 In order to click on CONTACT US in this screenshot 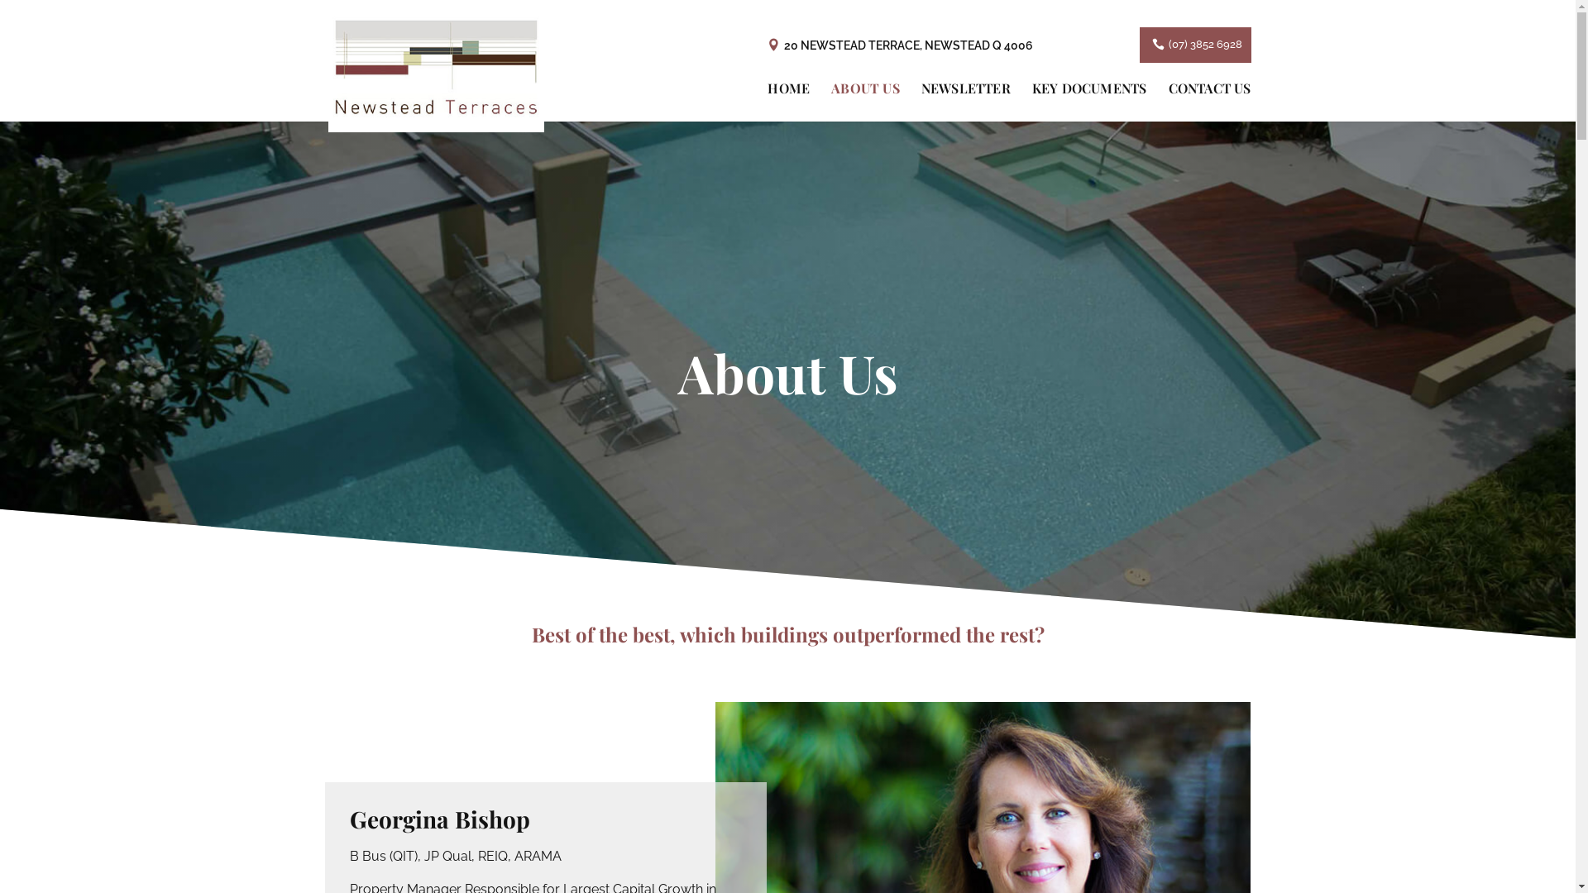, I will do `click(1209, 103)`.